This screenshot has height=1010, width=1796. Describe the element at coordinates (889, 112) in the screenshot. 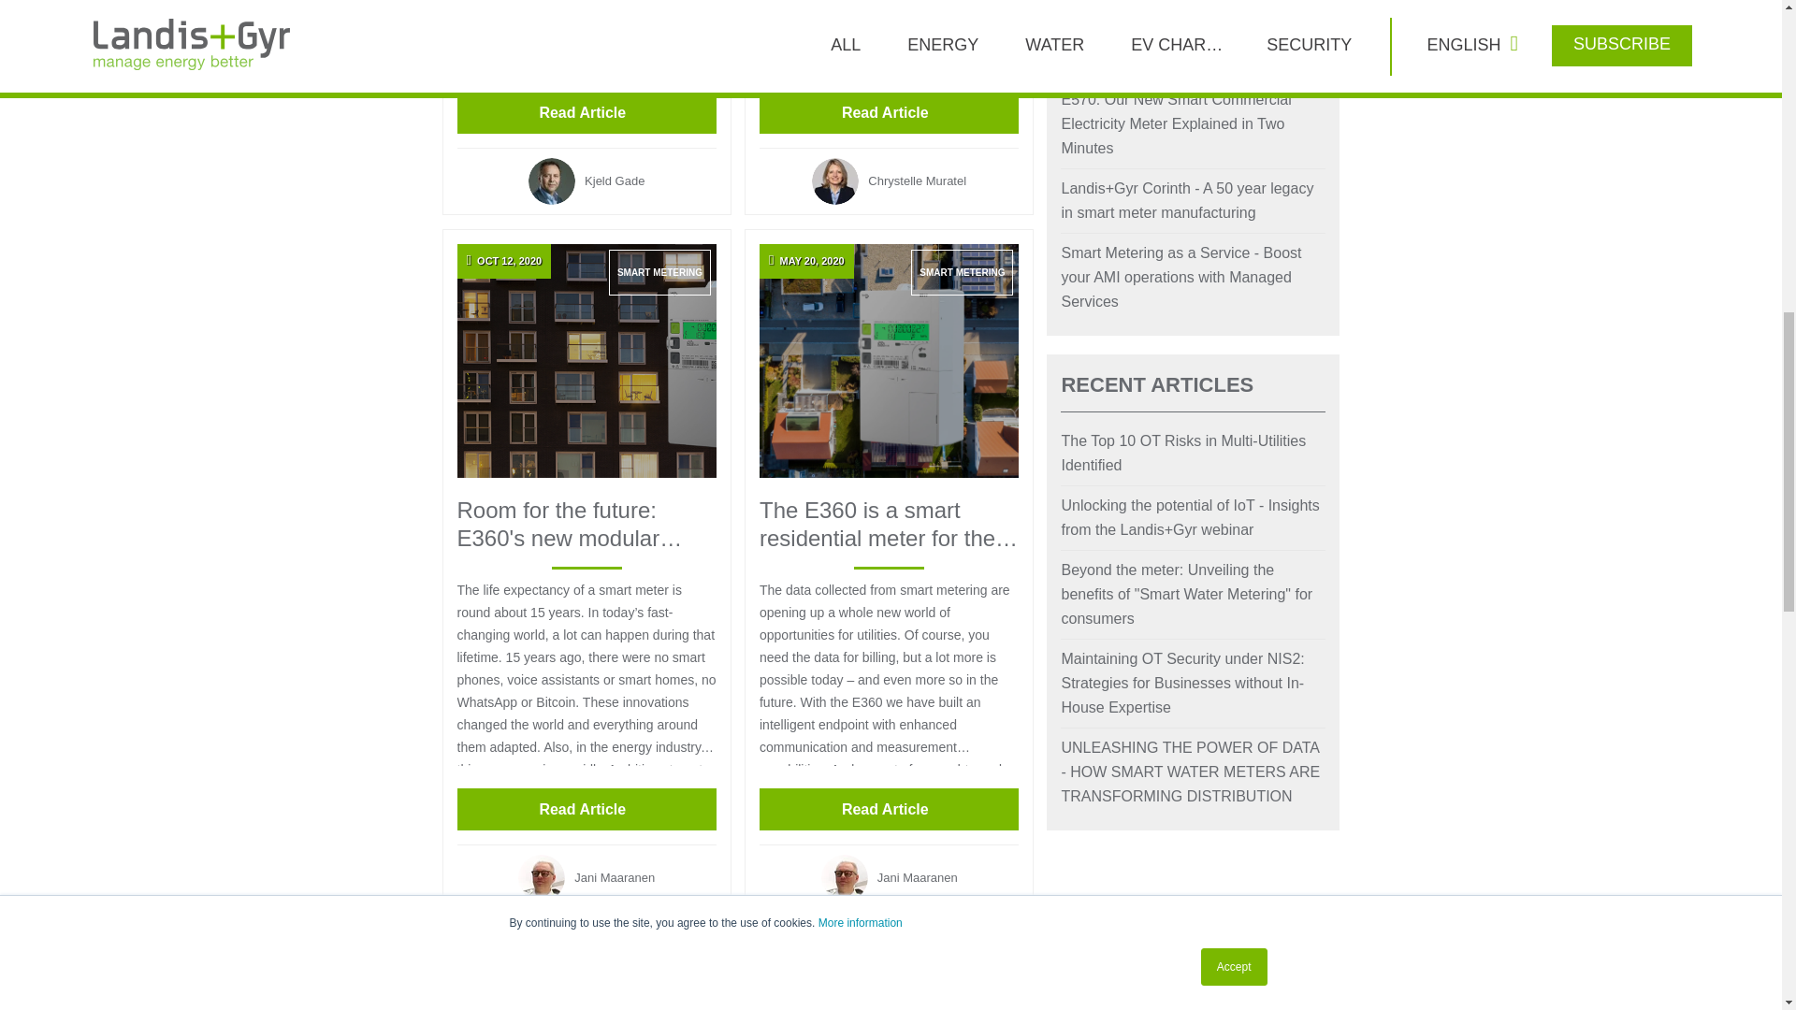

I see `Read Article  ` at that location.